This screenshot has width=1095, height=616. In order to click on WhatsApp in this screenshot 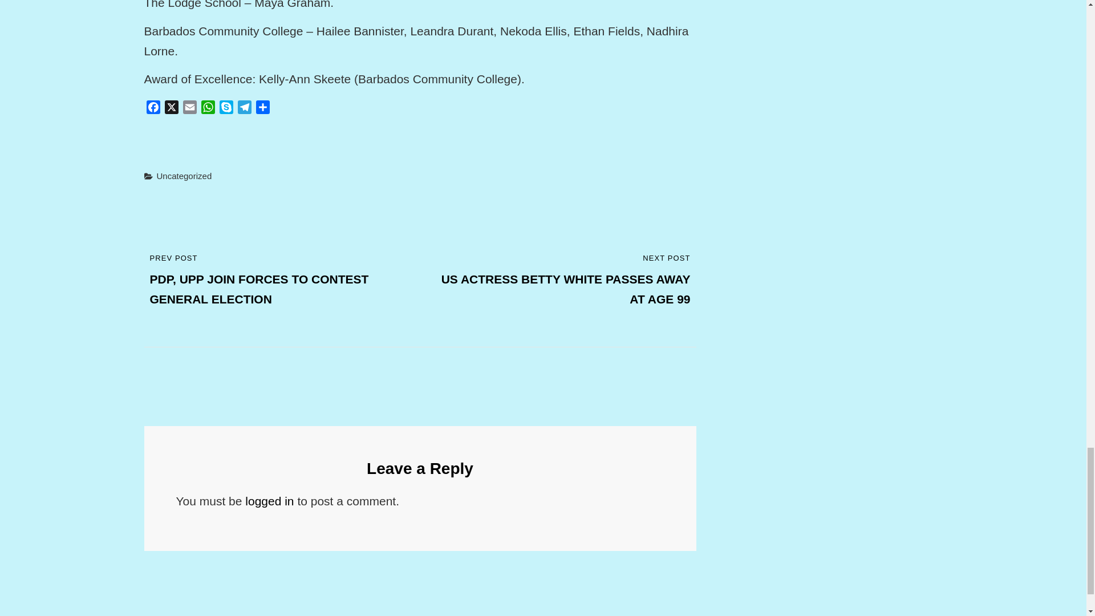, I will do `click(208, 110)`.